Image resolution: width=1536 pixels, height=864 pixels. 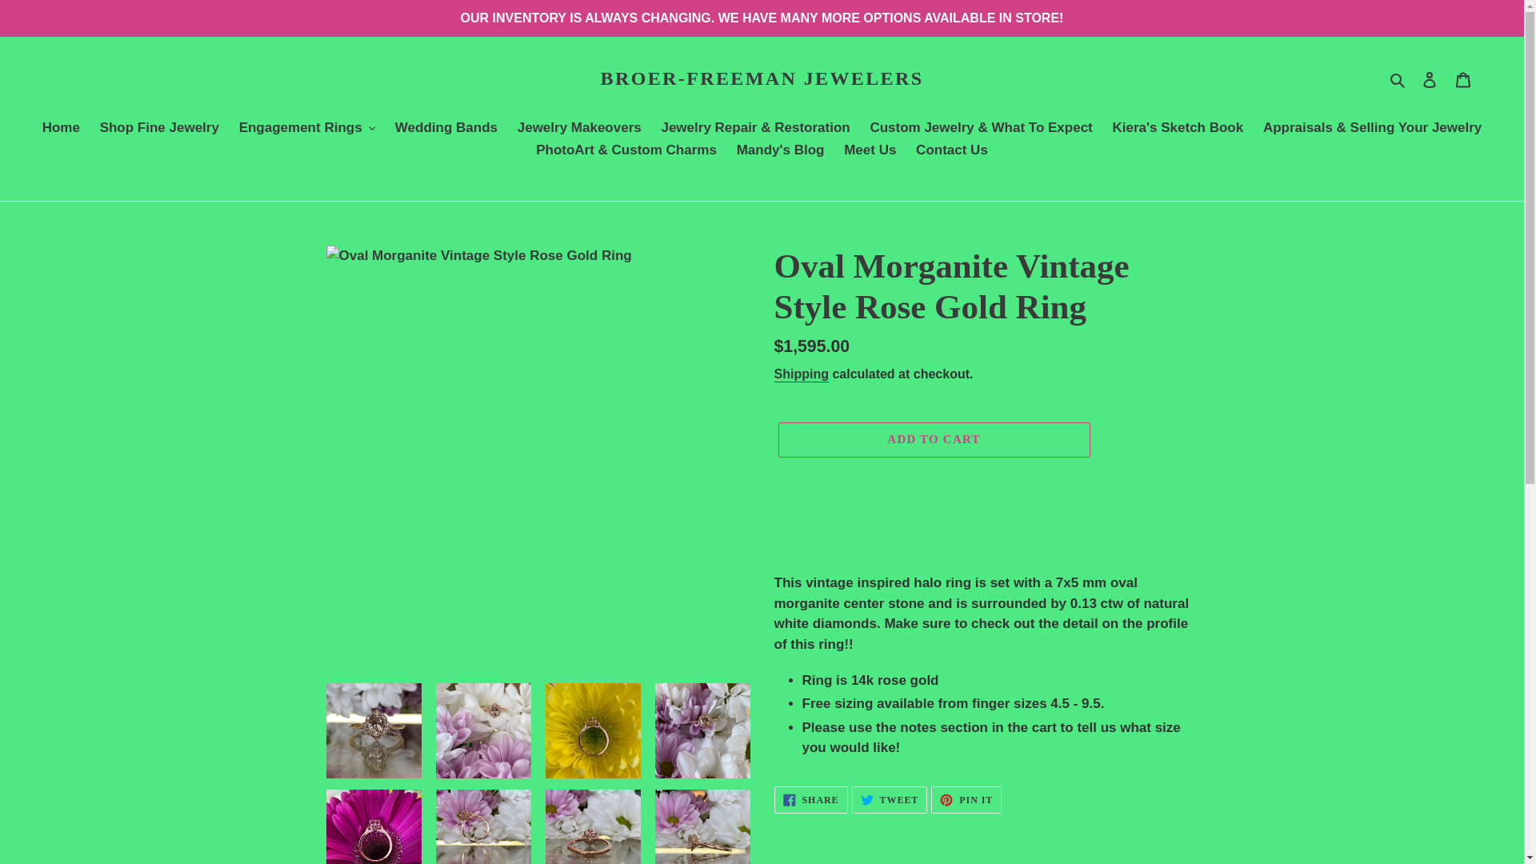 I want to click on BROER-FREEMAN JEWELERS, so click(x=762, y=78).